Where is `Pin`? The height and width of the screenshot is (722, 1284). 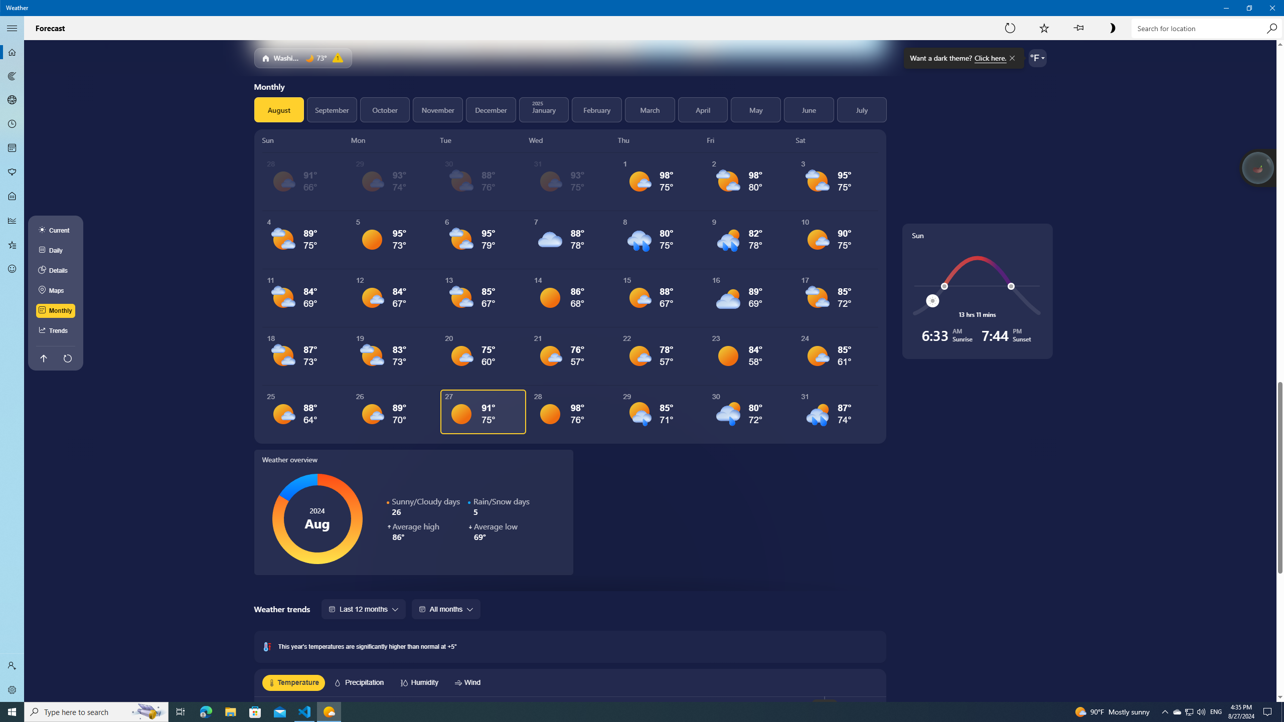 Pin is located at coordinates (1078, 28).